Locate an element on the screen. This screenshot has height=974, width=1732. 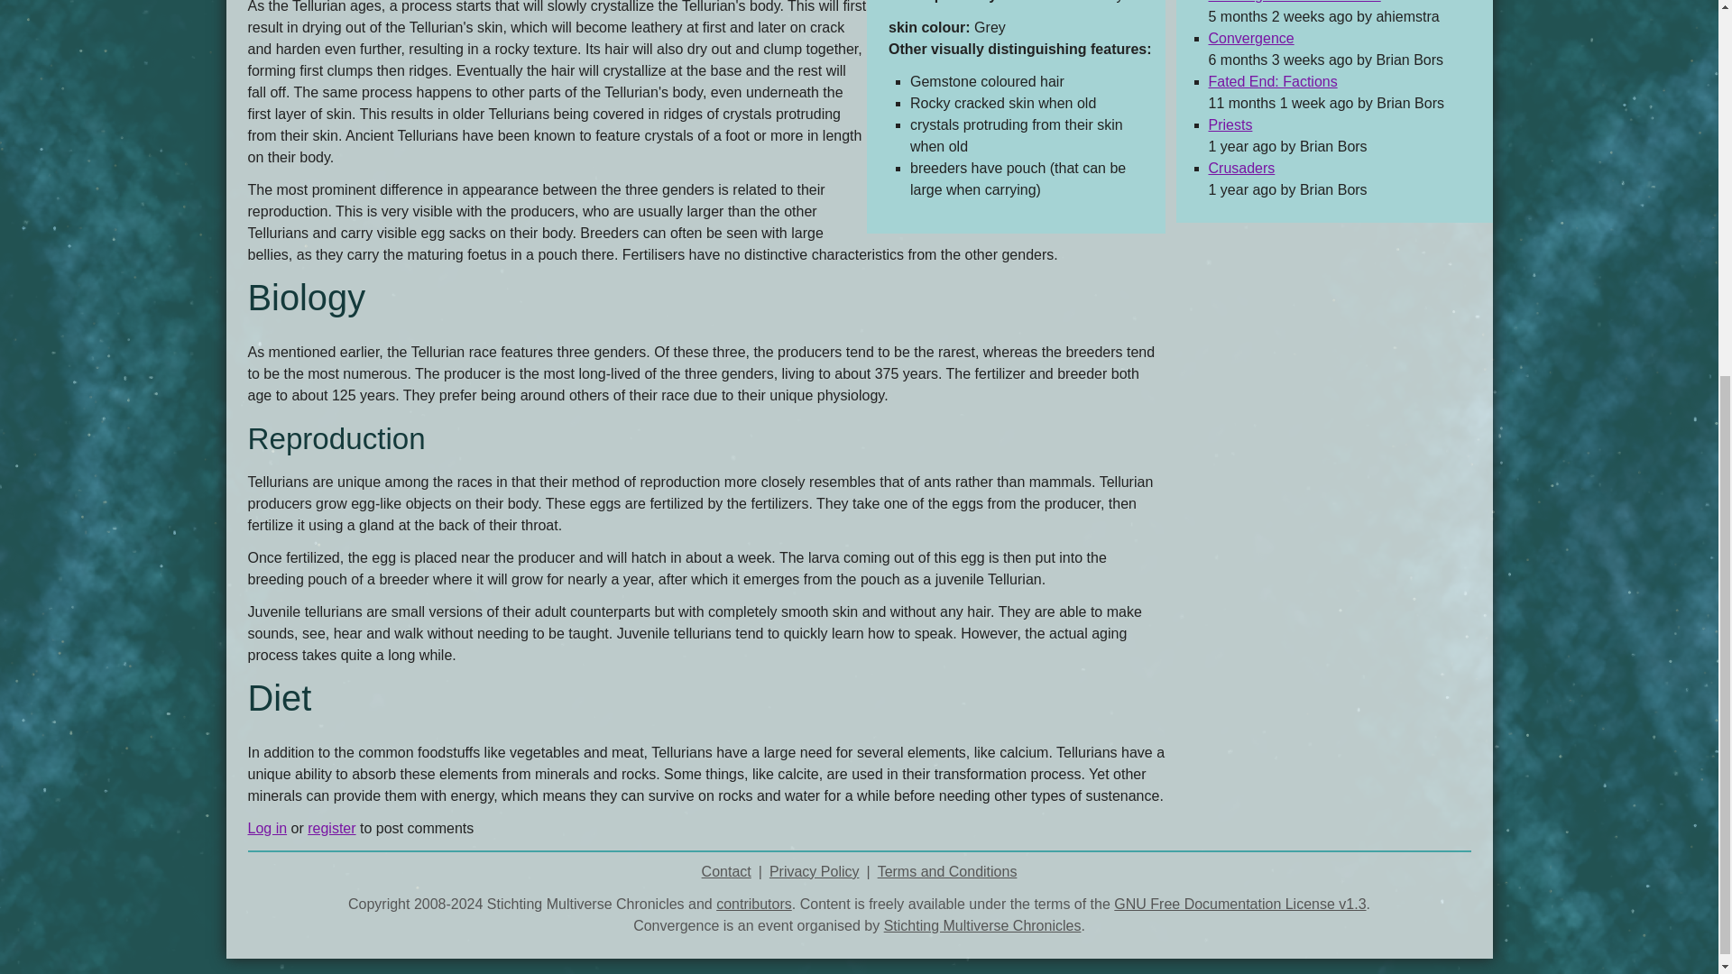
Terms and Conditions is located at coordinates (947, 871).